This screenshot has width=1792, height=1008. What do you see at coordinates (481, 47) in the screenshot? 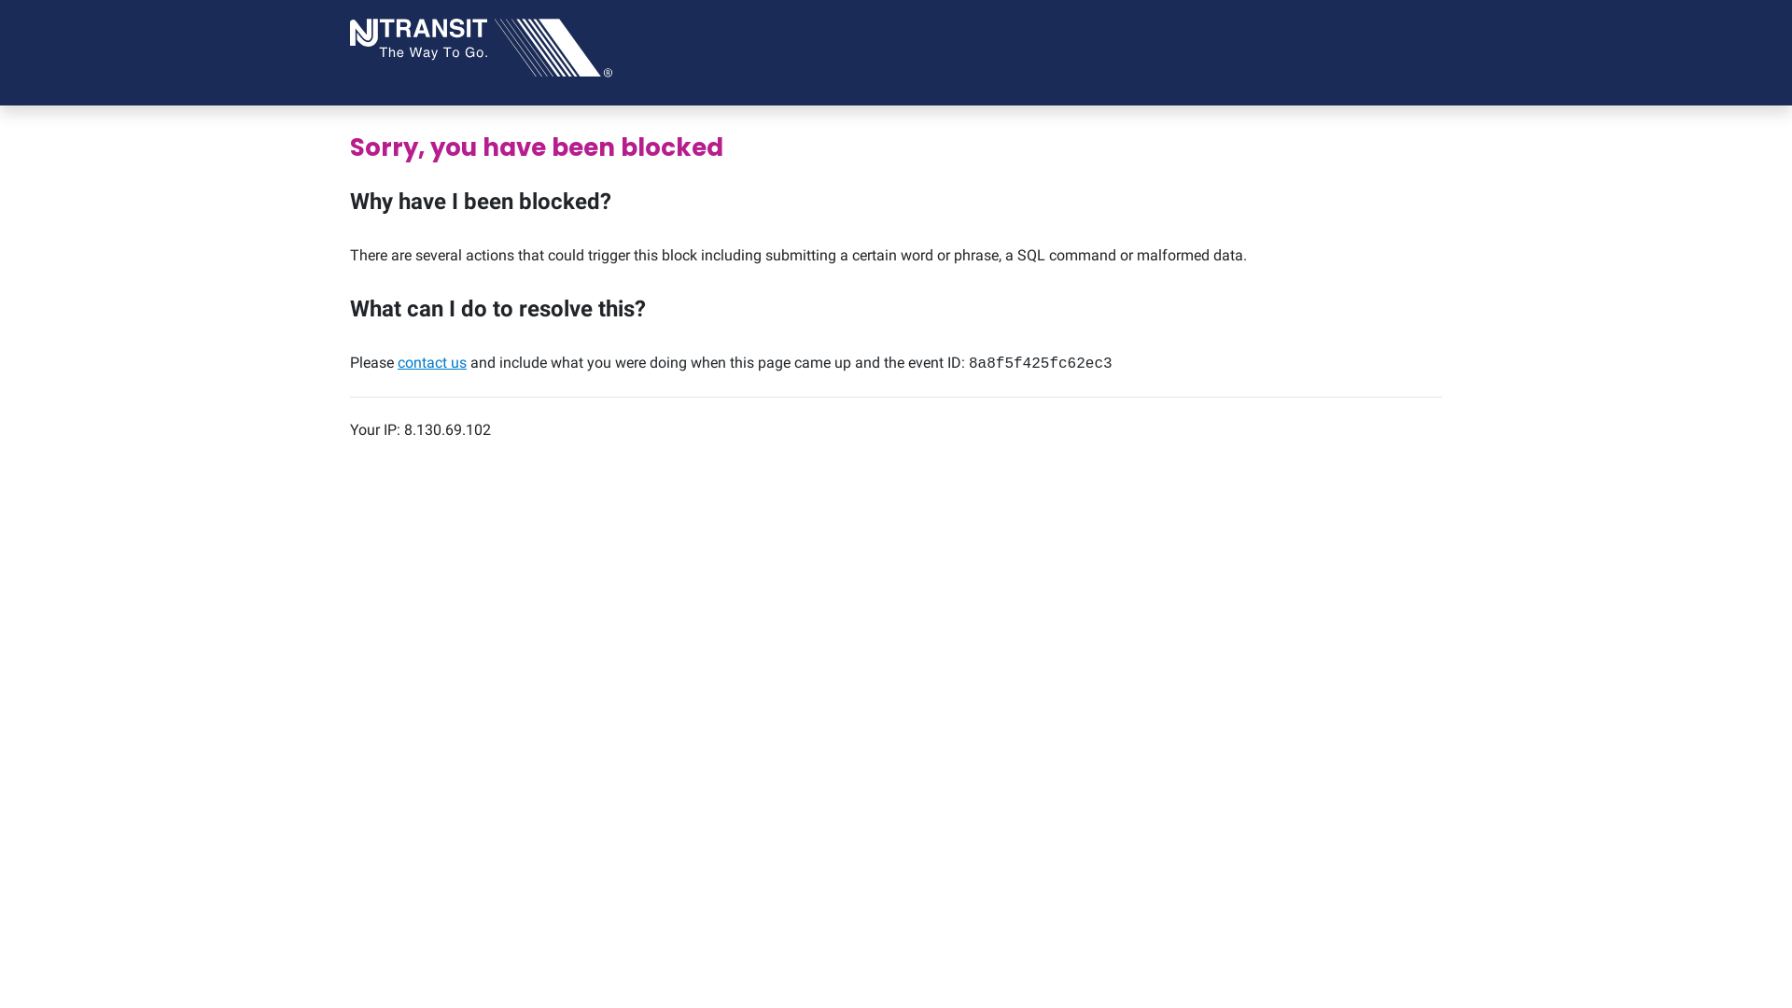
I see `NJ TRANSIT Logo` at bounding box center [481, 47].